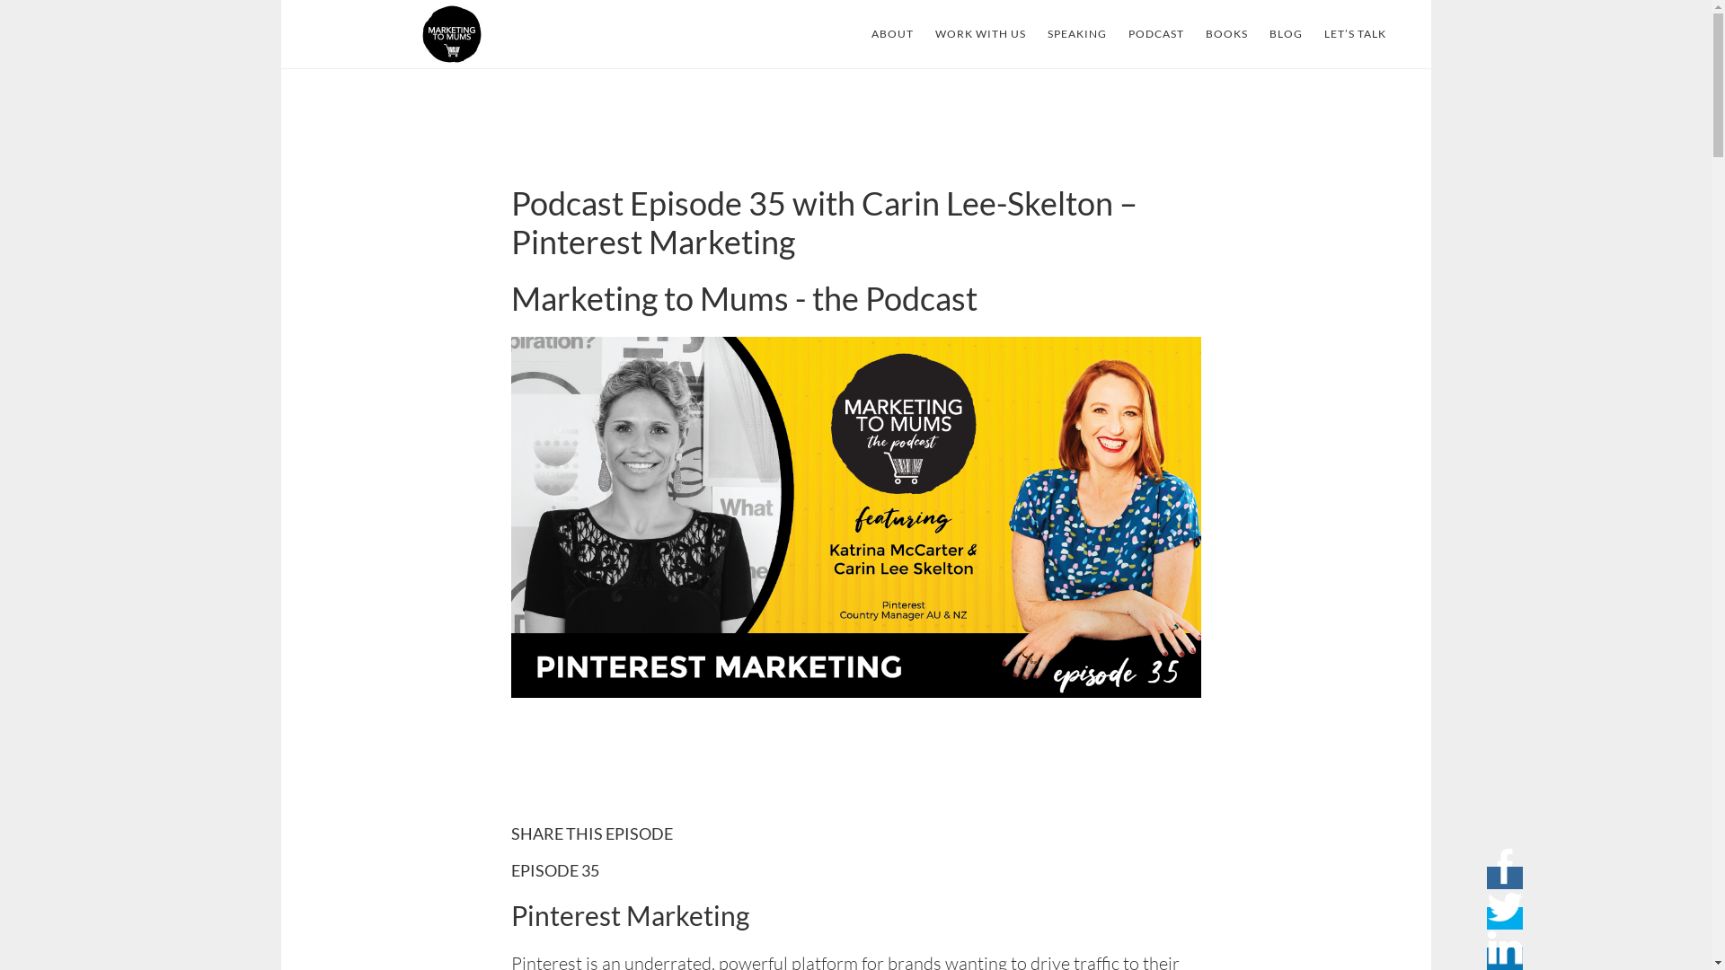  Describe the element at coordinates (1285, 34) in the screenshot. I see `BLOG` at that location.